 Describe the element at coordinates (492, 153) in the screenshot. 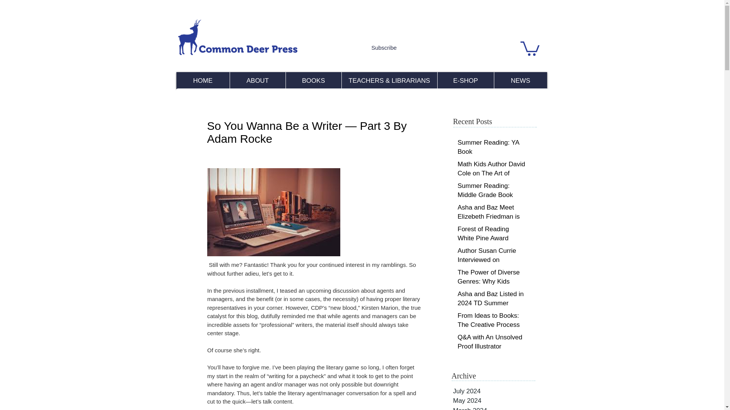

I see `Summer Reading: YA Book Recommendations from Cate Carlyle` at that location.